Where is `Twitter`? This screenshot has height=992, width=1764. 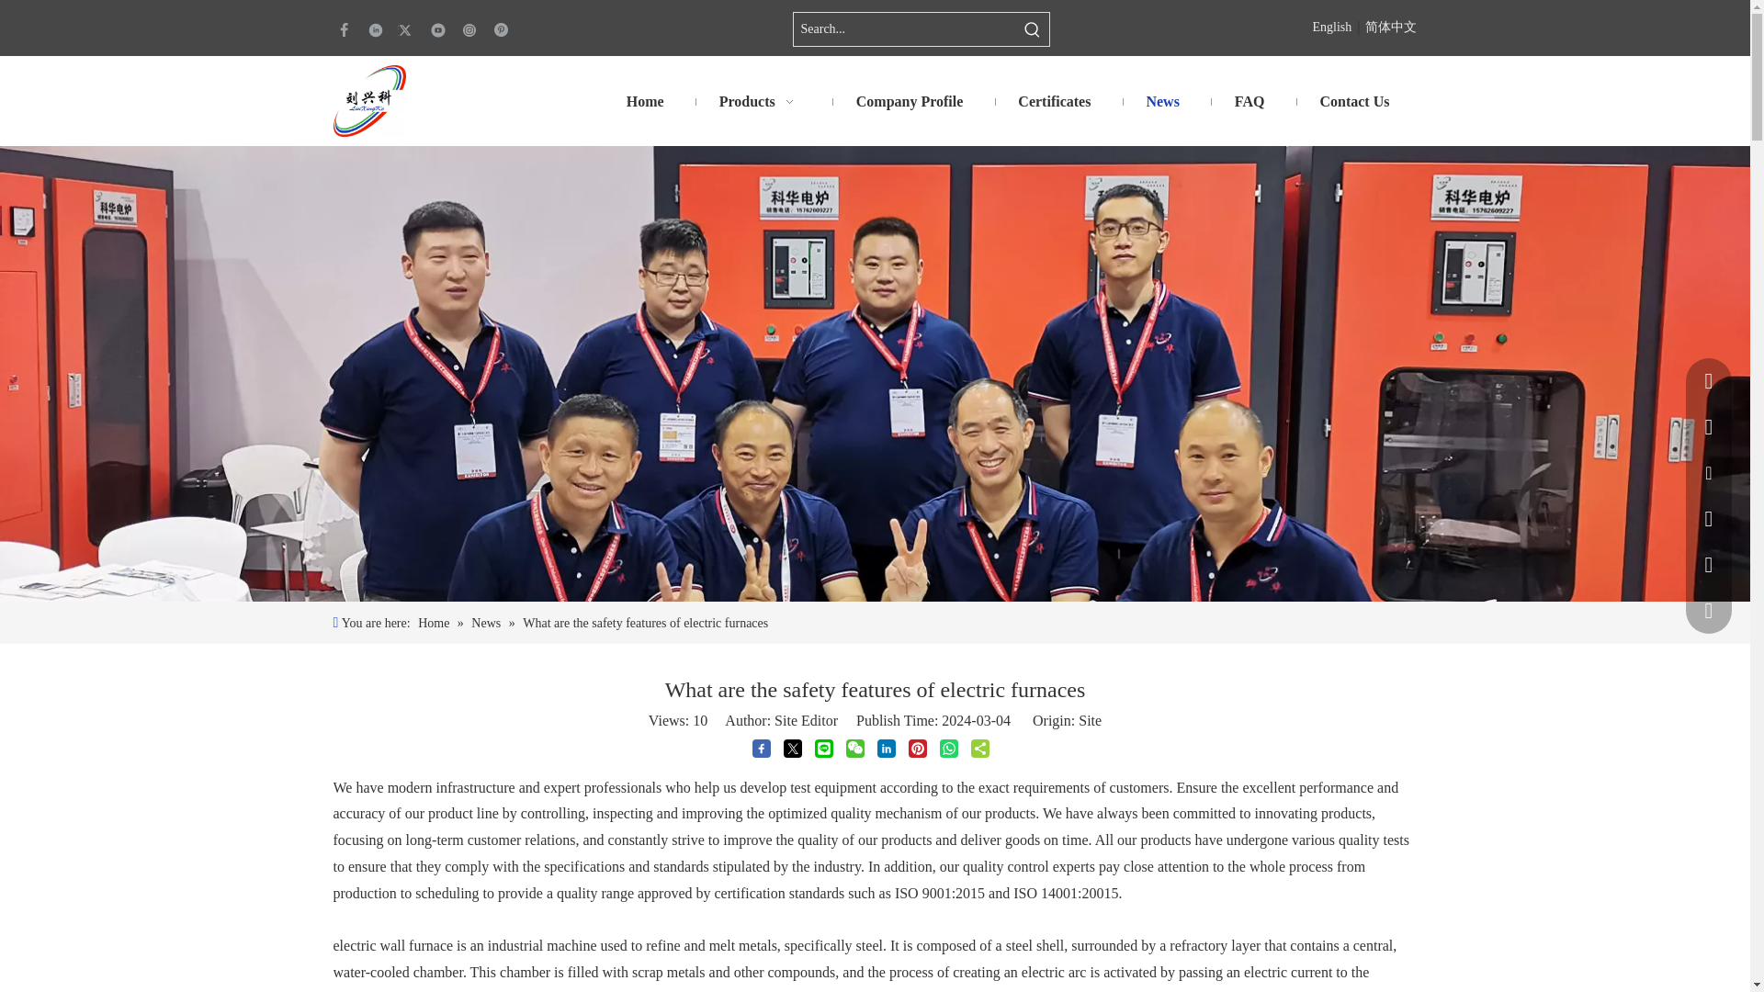
Twitter is located at coordinates (406, 29).